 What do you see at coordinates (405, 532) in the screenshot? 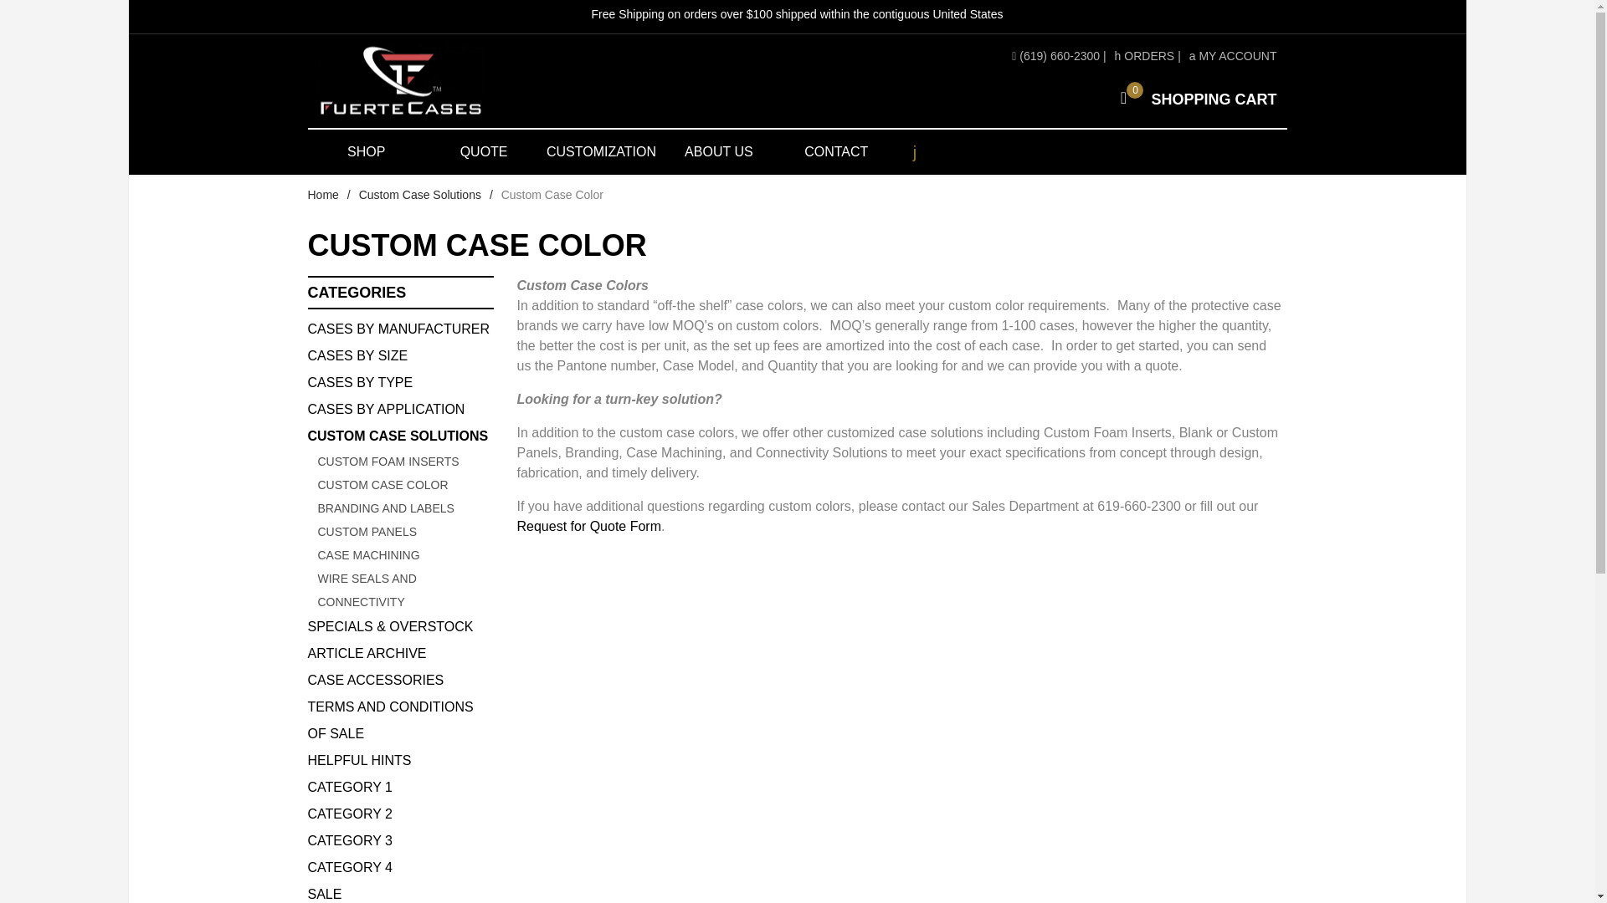
I see `Custom Panels` at bounding box center [405, 532].